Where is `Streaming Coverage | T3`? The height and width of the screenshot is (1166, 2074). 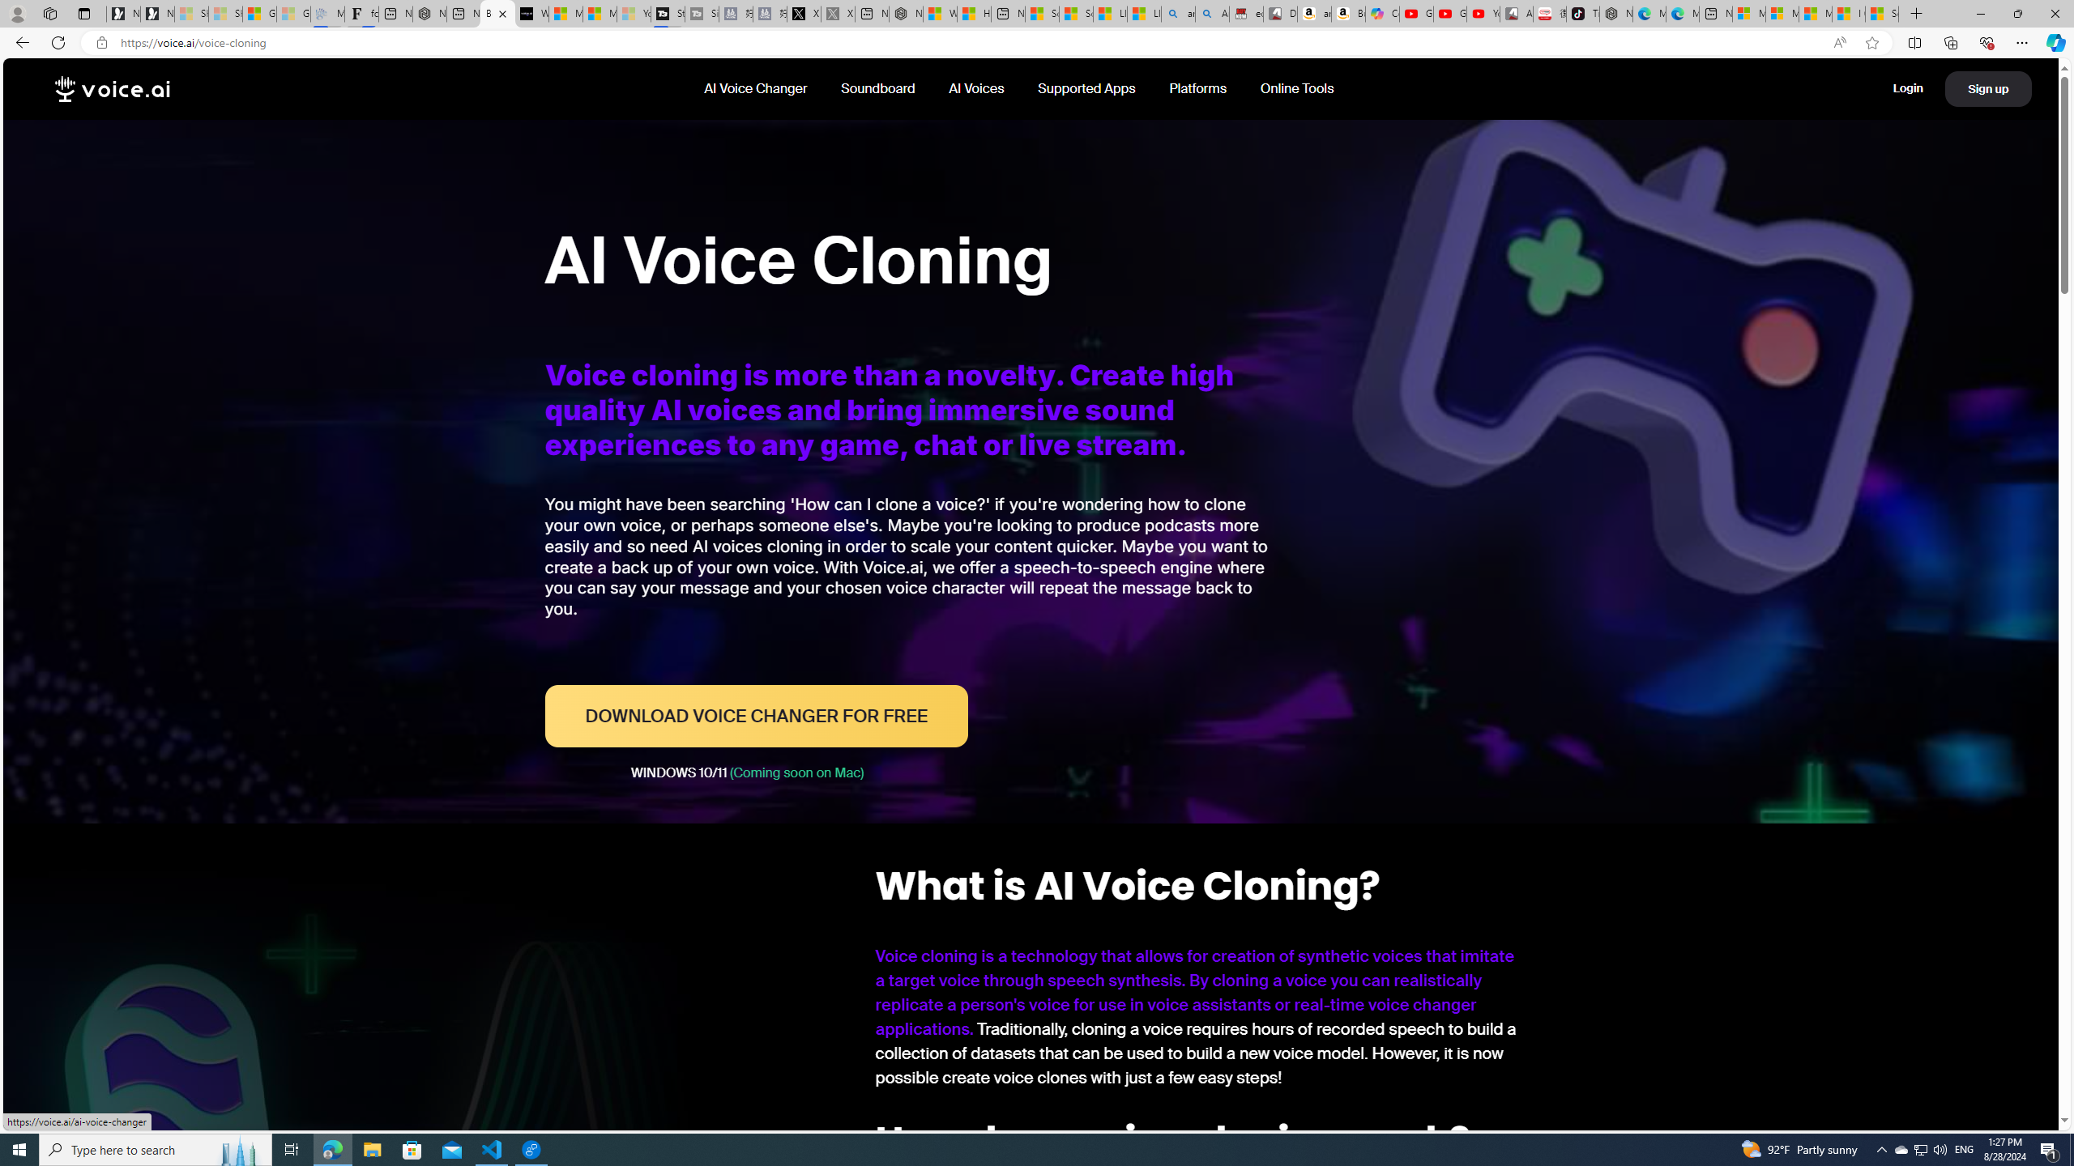
Streaming Coverage | T3 is located at coordinates (669, 14).